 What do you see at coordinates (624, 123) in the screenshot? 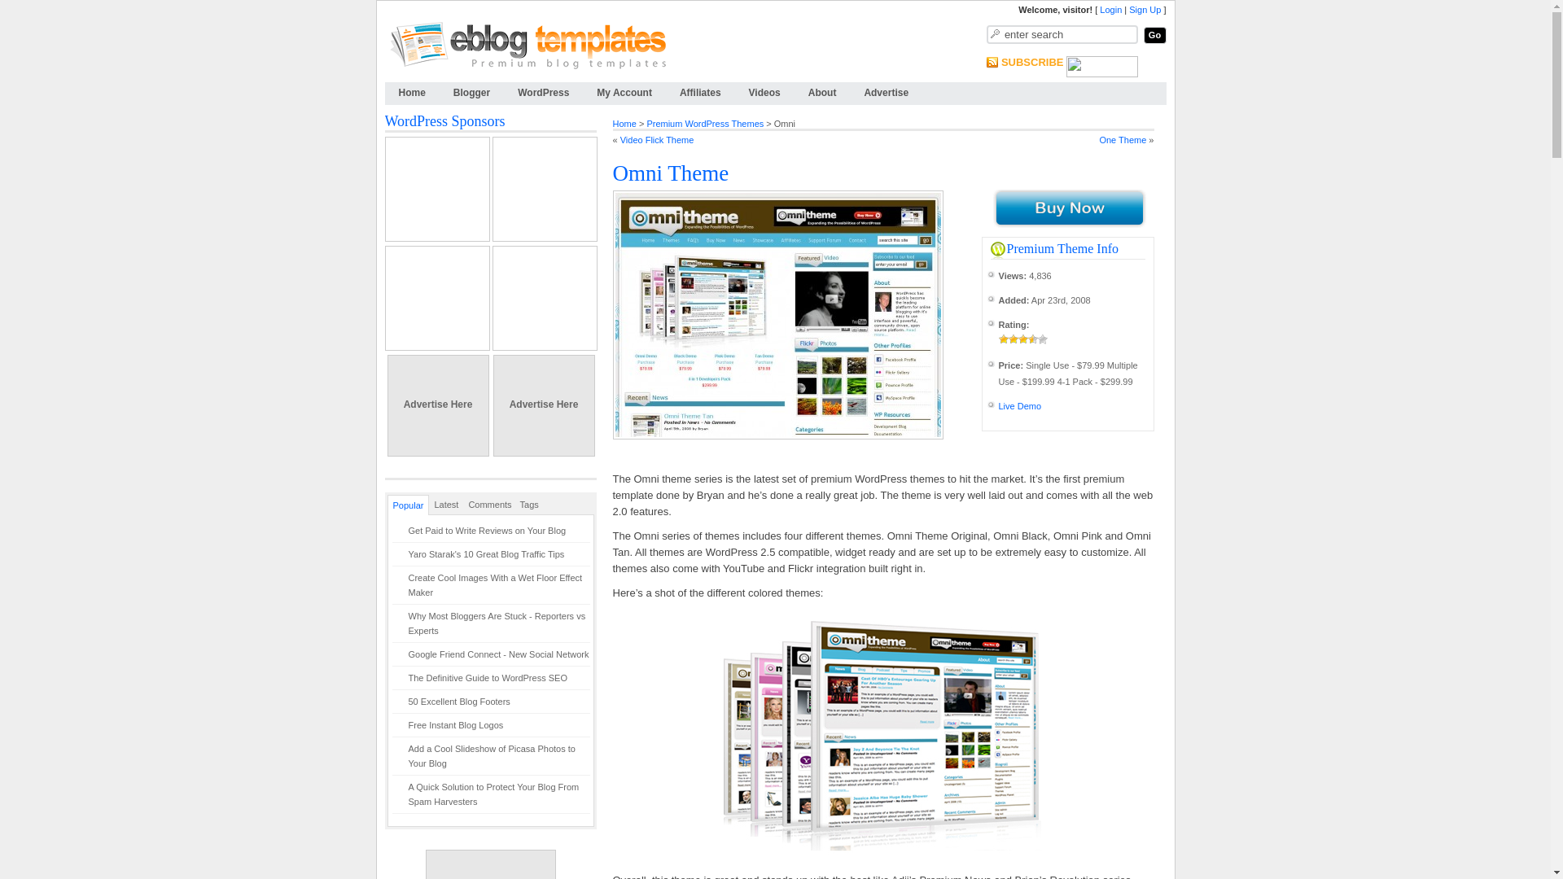
I see `Home` at bounding box center [624, 123].